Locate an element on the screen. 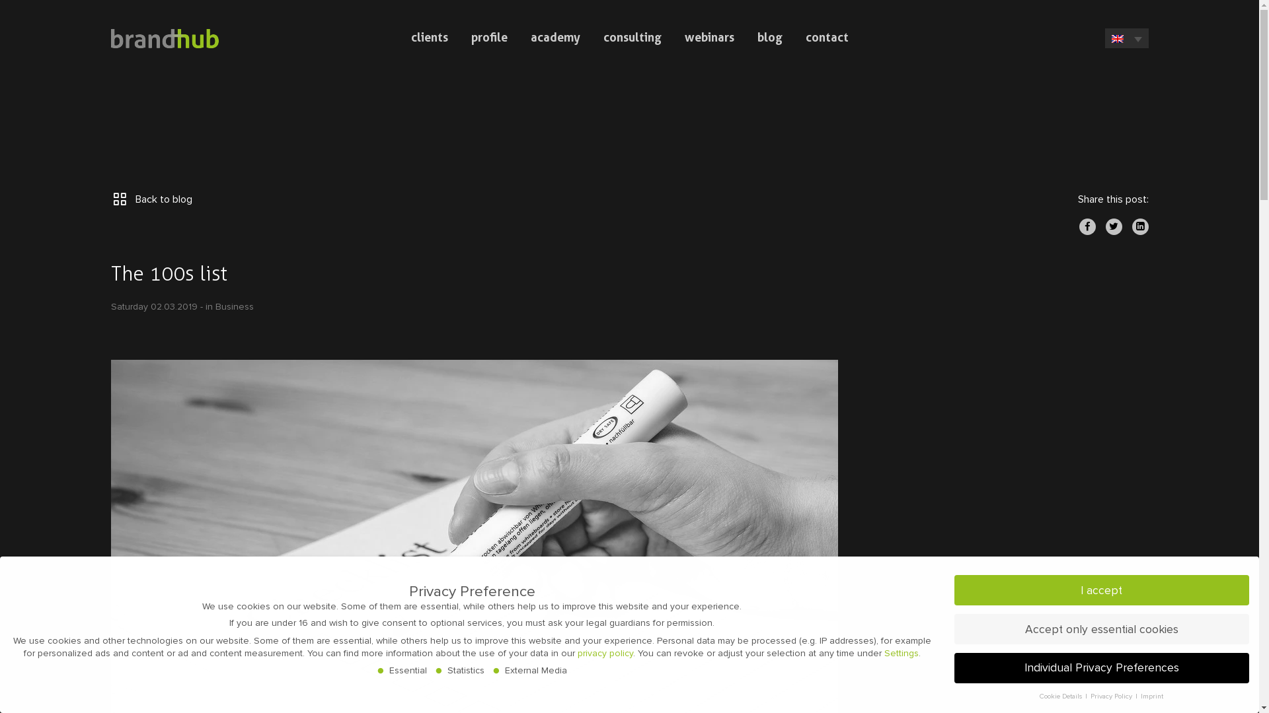 The height and width of the screenshot is (713, 1269). blog is located at coordinates (770, 37).